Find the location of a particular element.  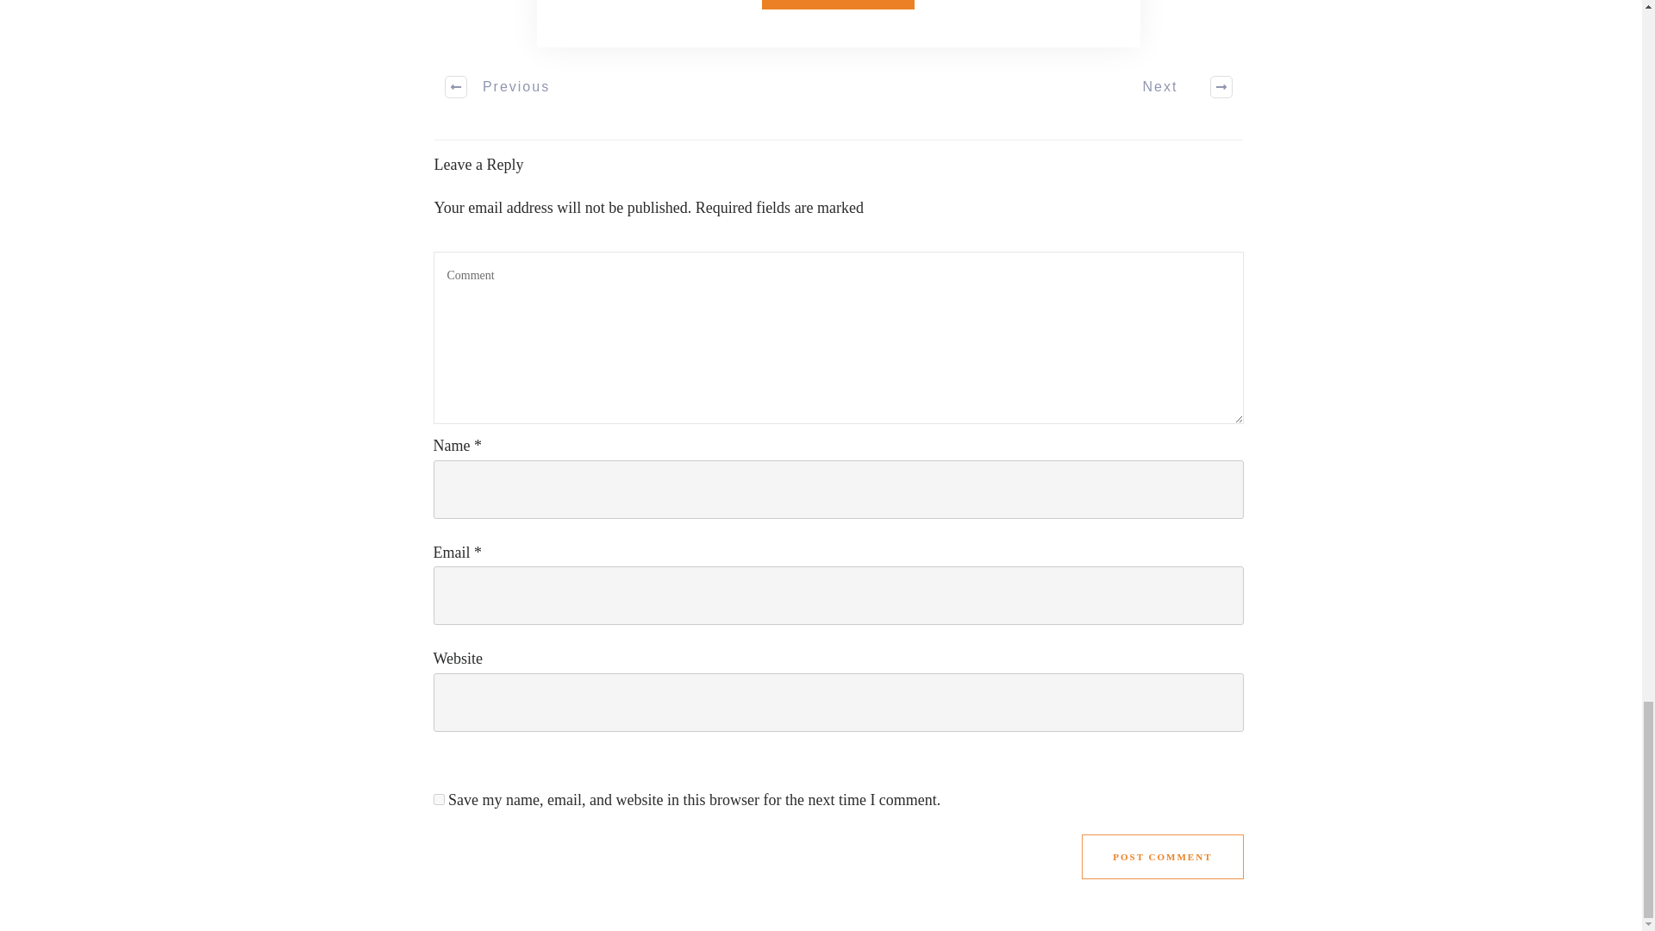

POST COMMENT is located at coordinates (1162, 856).